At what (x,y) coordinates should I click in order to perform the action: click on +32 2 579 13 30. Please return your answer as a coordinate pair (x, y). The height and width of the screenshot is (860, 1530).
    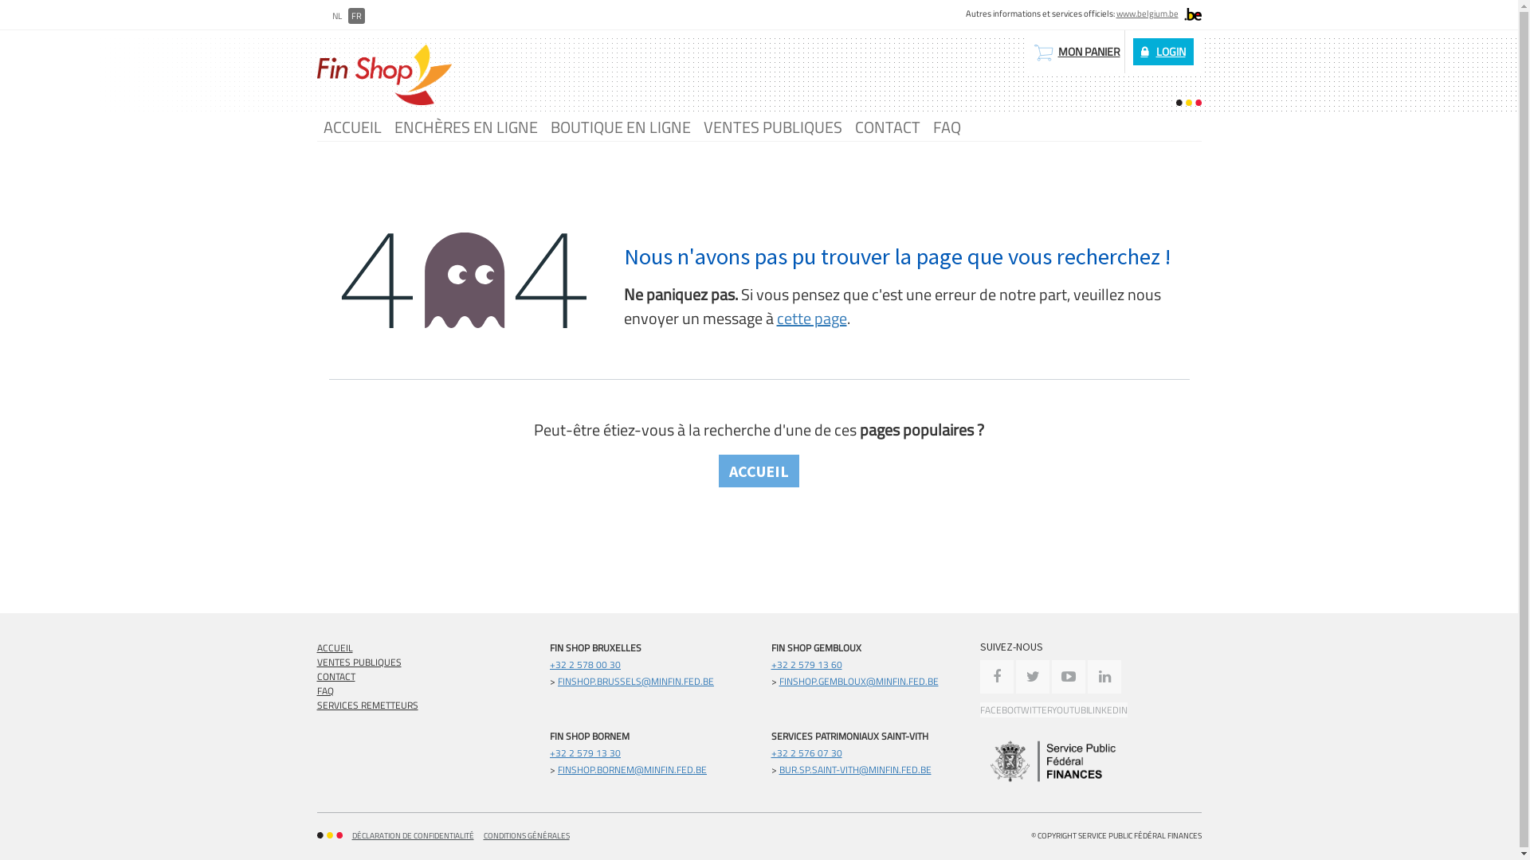
    Looking at the image, I should click on (585, 753).